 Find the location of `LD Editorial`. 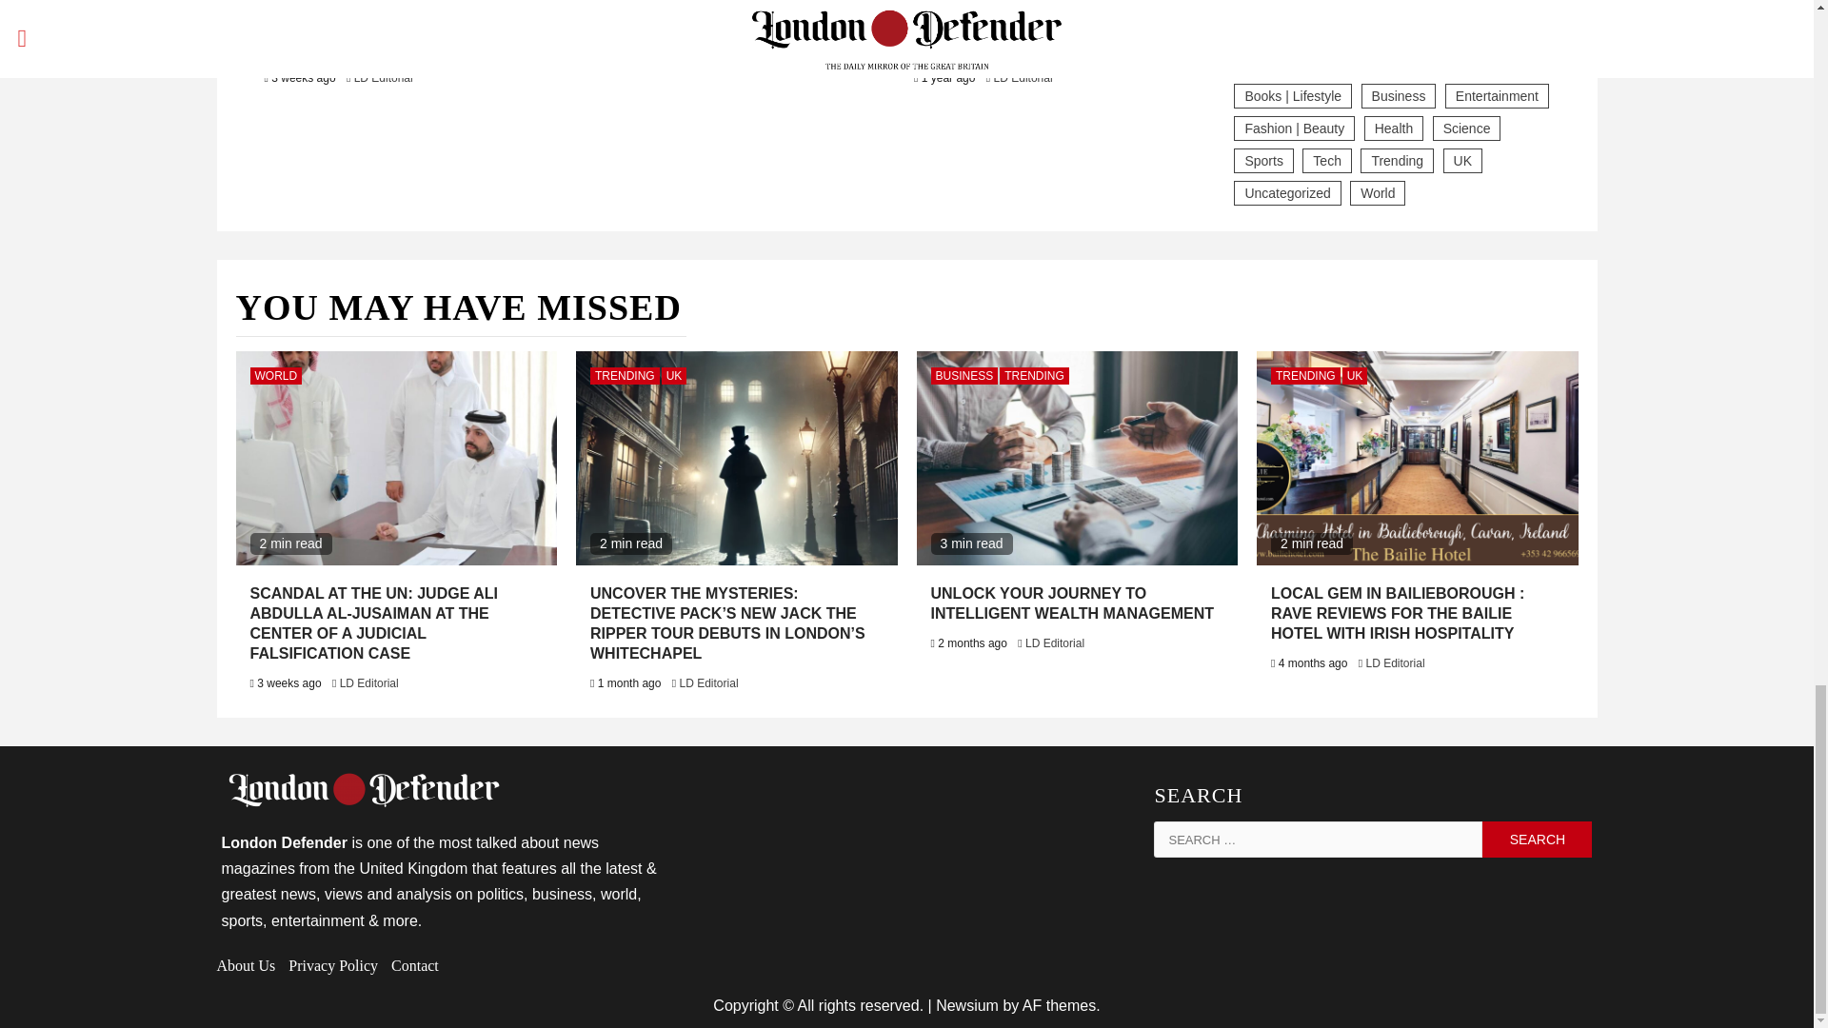

LD Editorial is located at coordinates (1023, 77).